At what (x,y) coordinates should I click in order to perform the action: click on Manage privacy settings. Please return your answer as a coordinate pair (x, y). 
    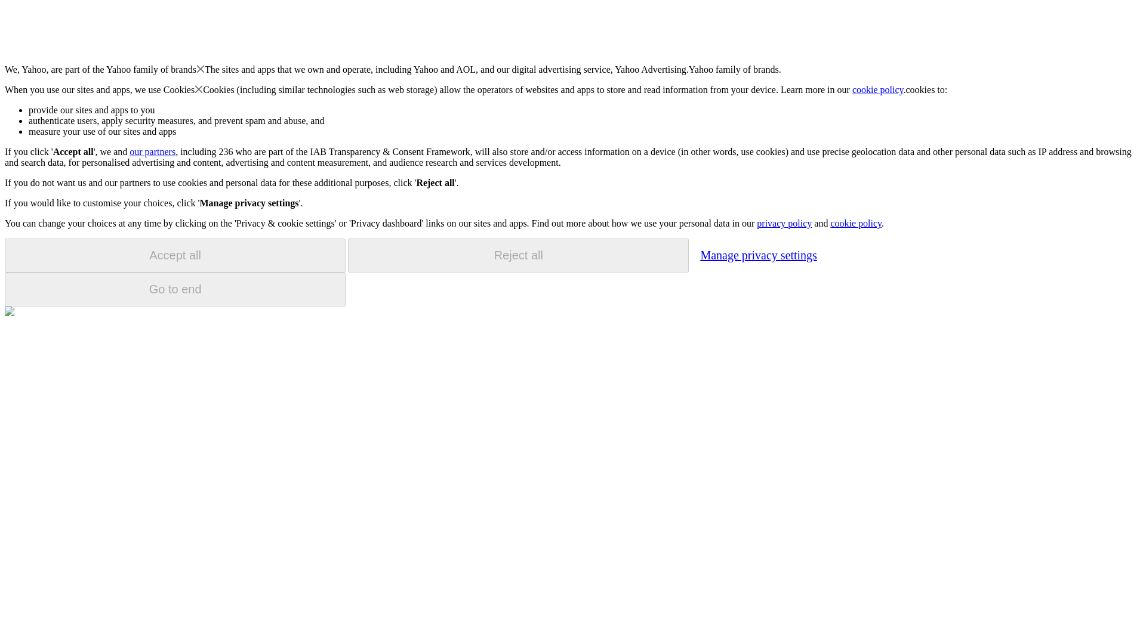
    Looking at the image, I should click on (758, 255).